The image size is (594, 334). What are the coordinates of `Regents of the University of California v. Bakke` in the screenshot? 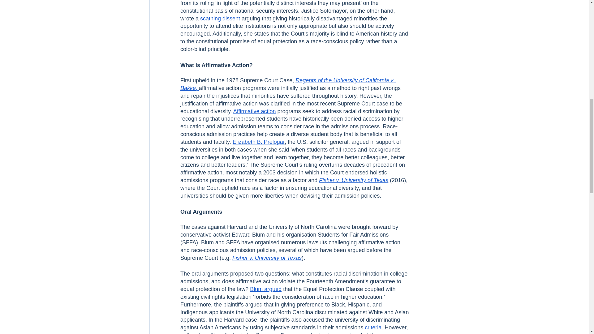 It's located at (288, 84).